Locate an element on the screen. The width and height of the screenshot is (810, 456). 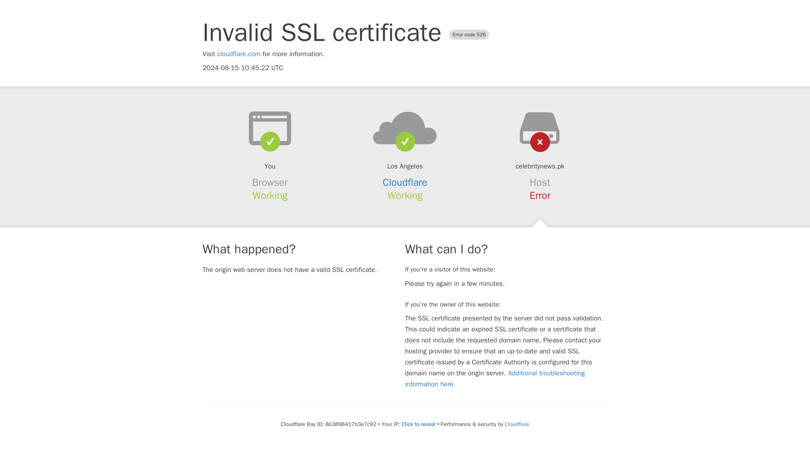
Cloudflare is located at coordinates (405, 182).